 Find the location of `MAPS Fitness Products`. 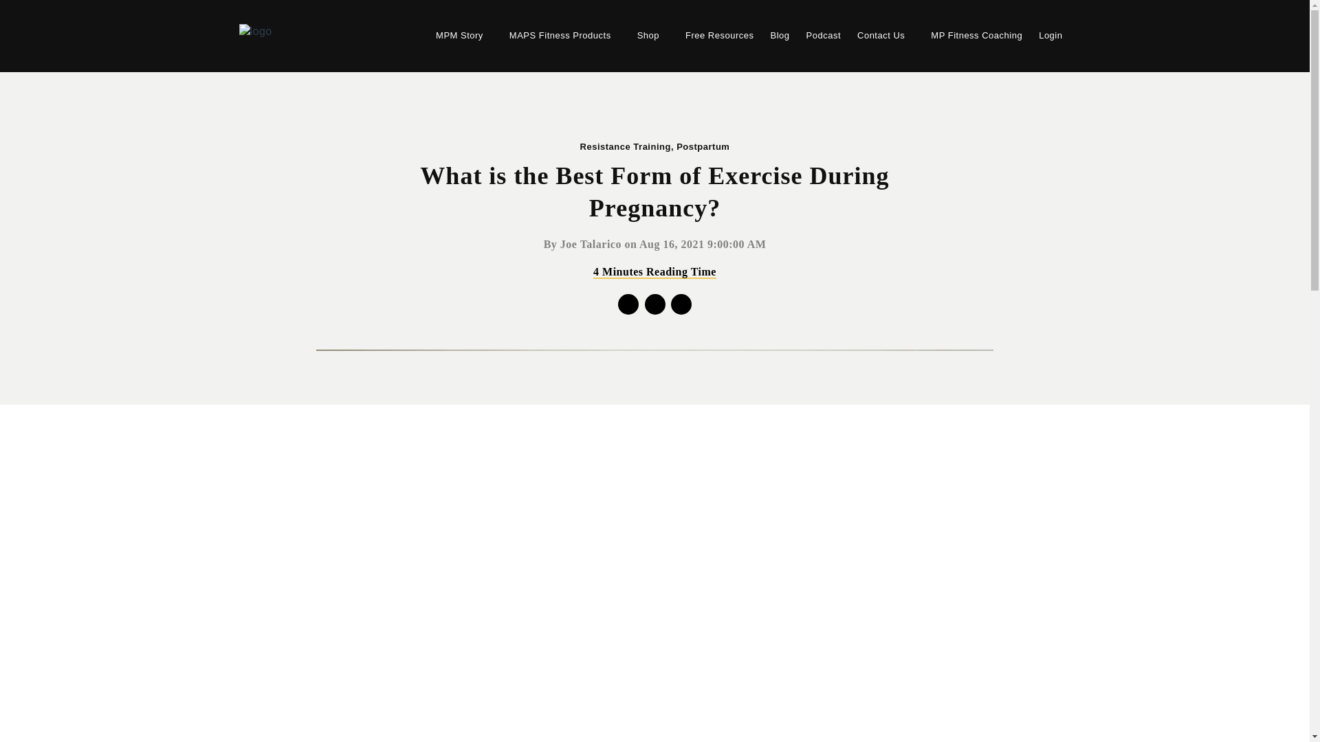

MAPS Fitness Products is located at coordinates (560, 35).